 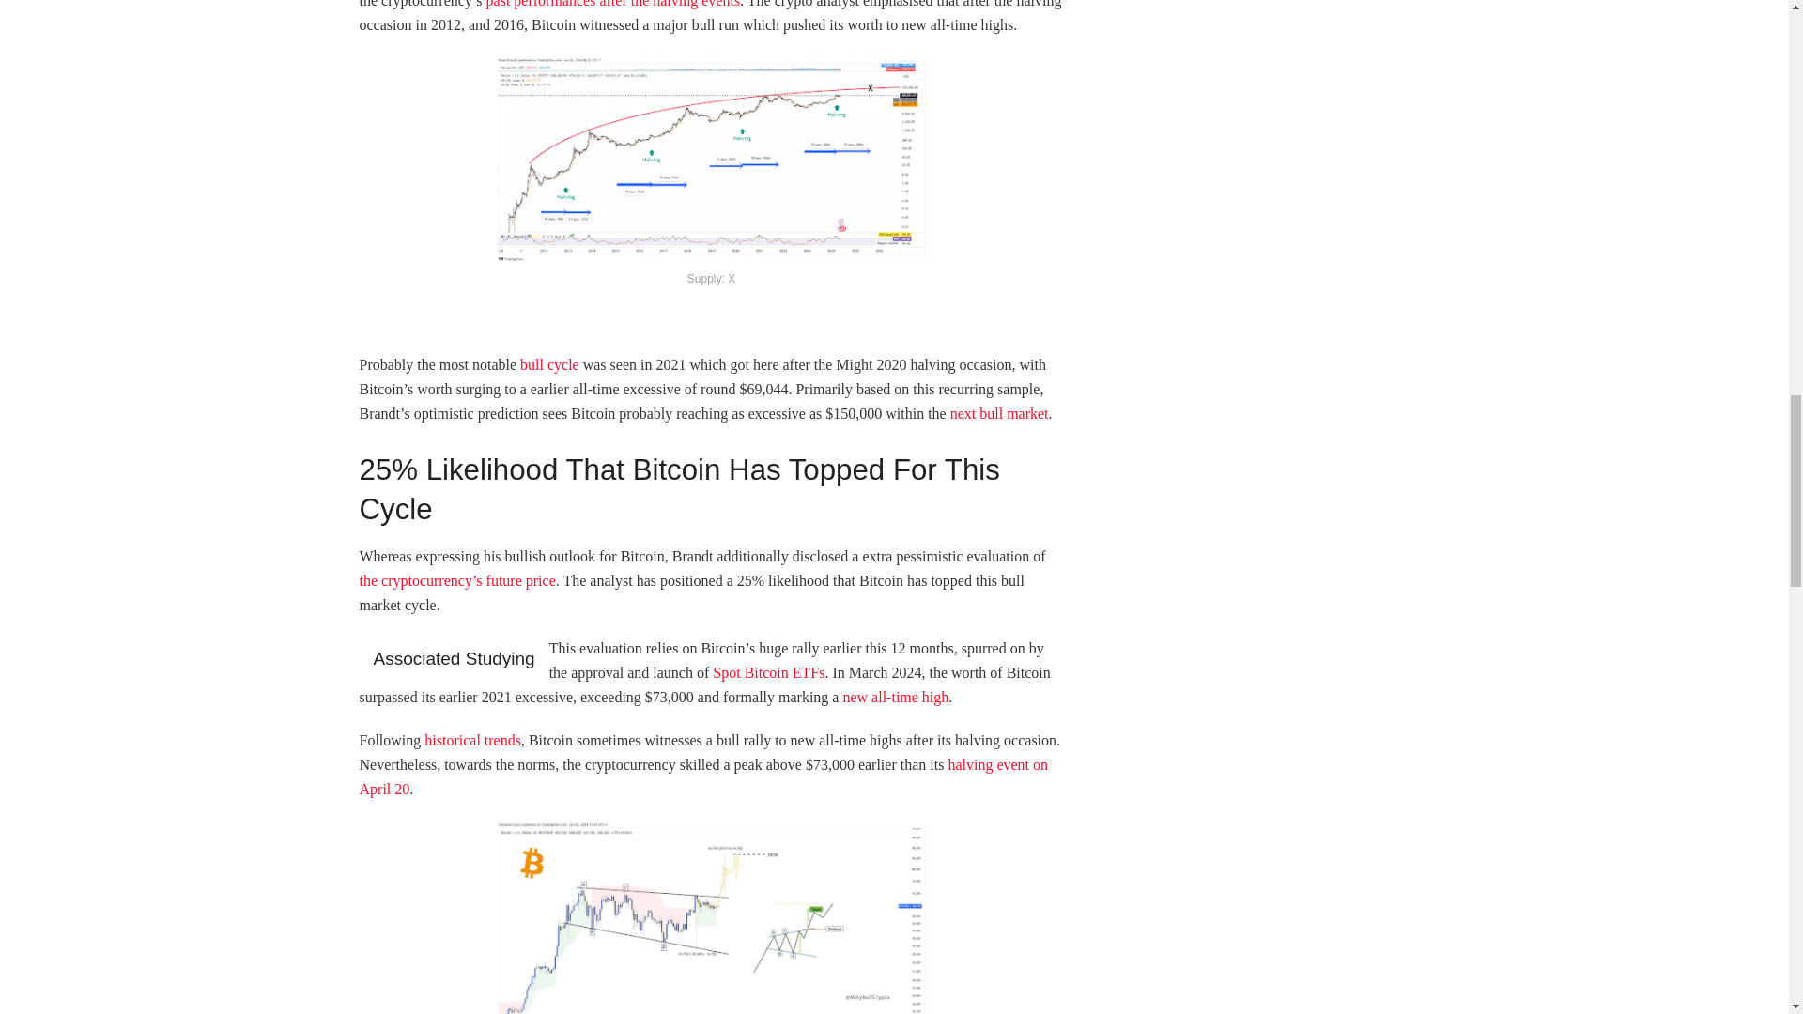 What do you see at coordinates (768, 672) in the screenshot?
I see `Spot Bitcoin ETFs` at bounding box center [768, 672].